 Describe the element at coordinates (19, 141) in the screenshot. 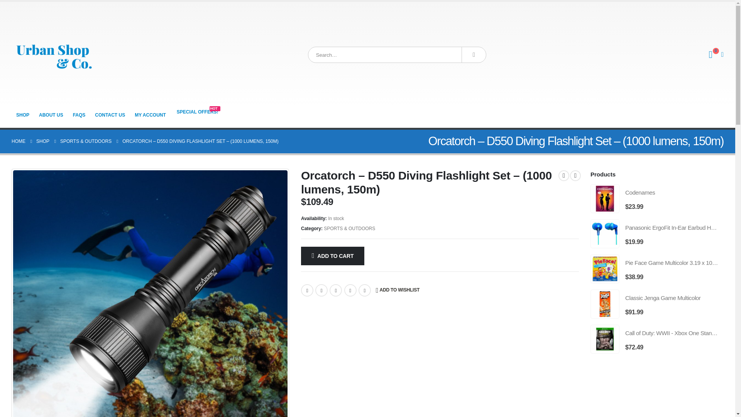

I see `ADD TO WISHLIST` at that location.